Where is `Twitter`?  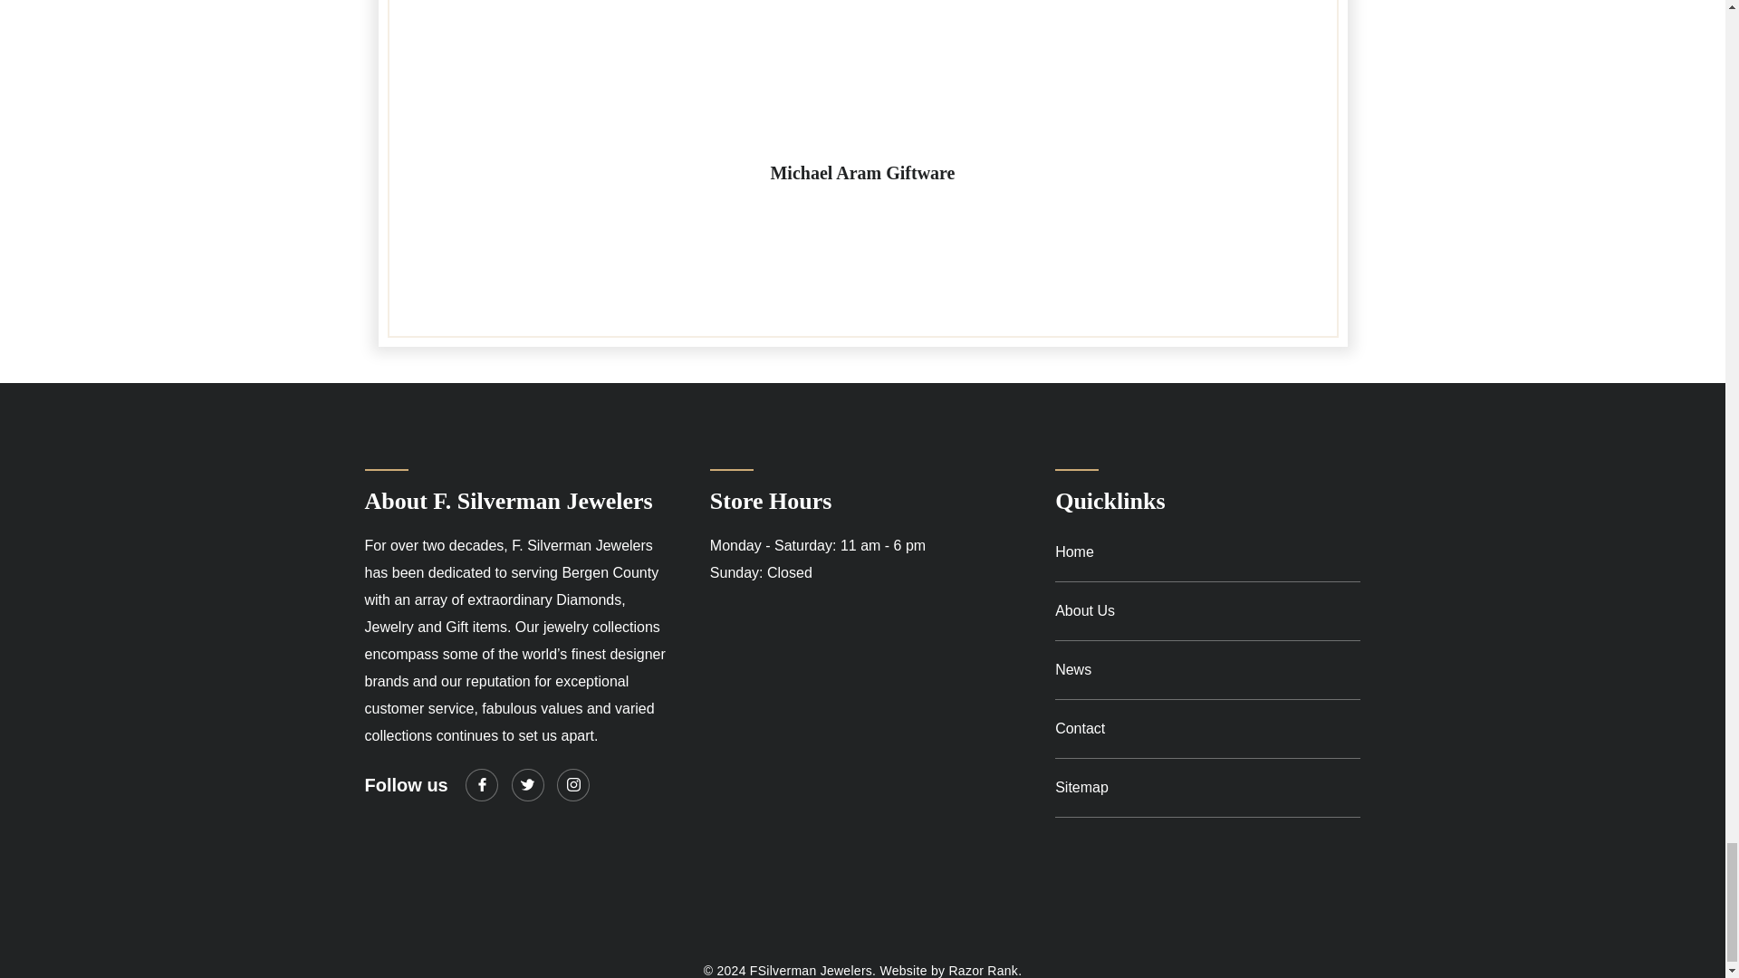
Twitter is located at coordinates (527, 784).